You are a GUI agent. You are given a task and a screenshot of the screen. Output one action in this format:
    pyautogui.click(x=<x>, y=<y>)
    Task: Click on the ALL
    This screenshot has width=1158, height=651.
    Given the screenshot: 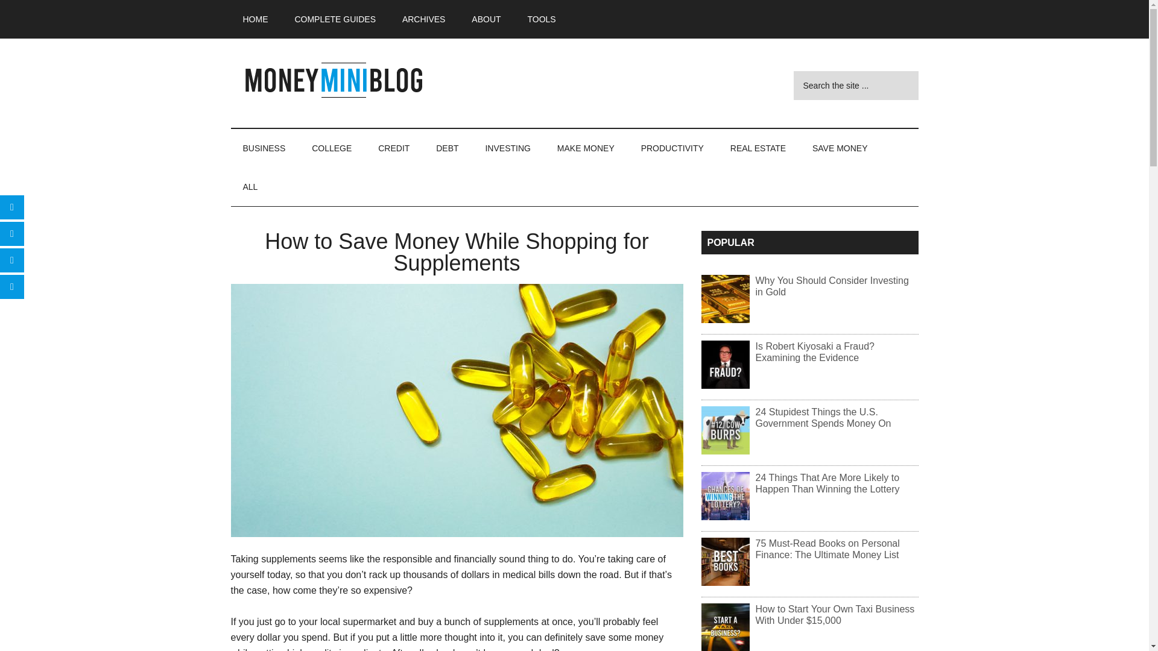 What is the action you would take?
    pyautogui.click(x=250, y=187)
    